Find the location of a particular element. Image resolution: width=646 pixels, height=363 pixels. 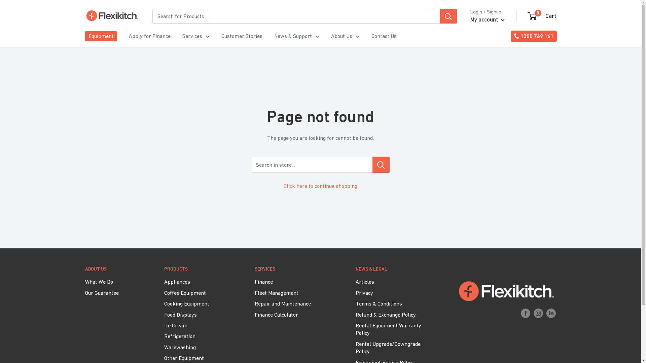

Refrigeration is located at coordinates (198, 336).